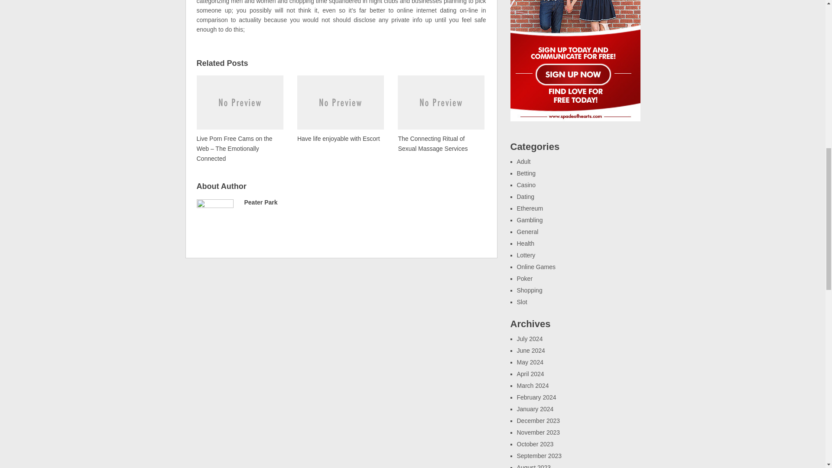  I want to click on Ethereum, so click(530, 208).